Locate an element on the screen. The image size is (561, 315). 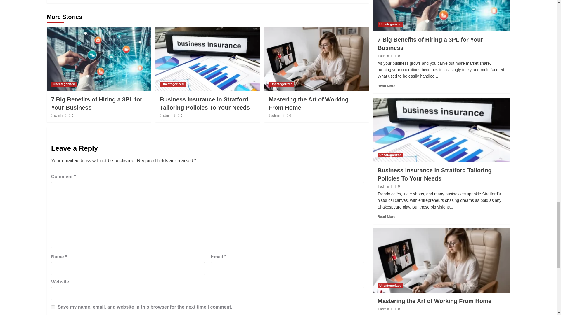
Uncategorized is located at coordinates (173, 84).